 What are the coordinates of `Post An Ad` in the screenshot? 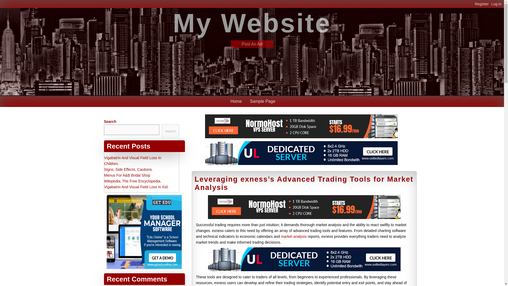 It's located at (252, 44).